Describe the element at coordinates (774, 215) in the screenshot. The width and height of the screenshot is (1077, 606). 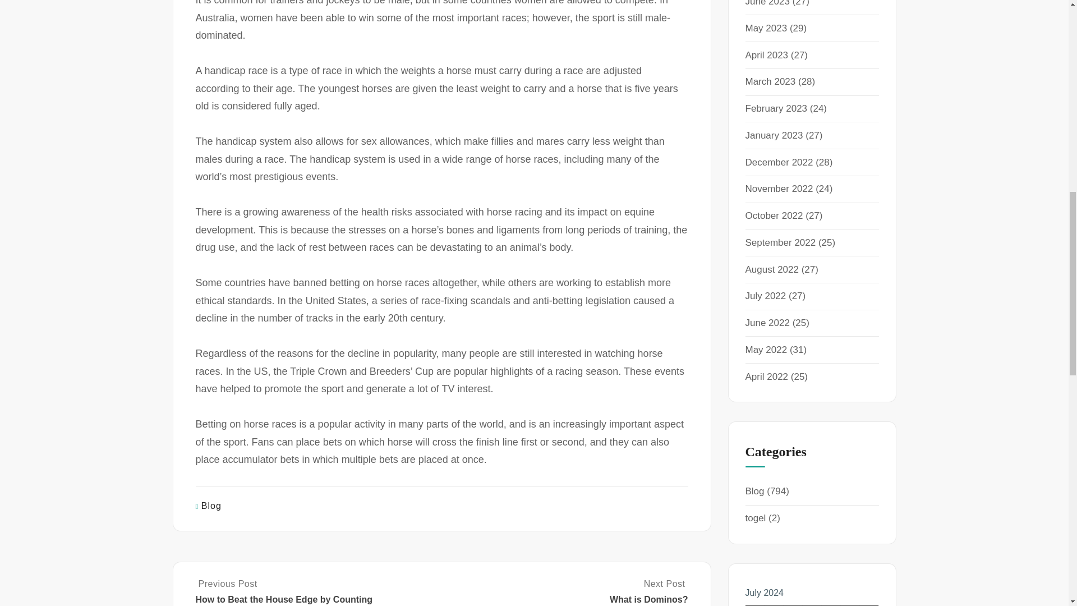
I see `October 2022` at that location.